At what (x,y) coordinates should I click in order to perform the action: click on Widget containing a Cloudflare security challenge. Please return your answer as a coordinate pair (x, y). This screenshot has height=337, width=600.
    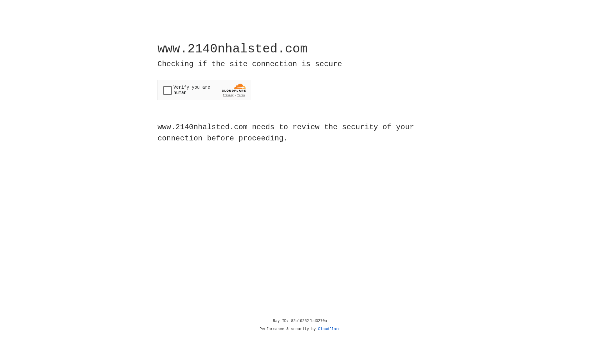
    Looking at the image, I should click on (204, 90).